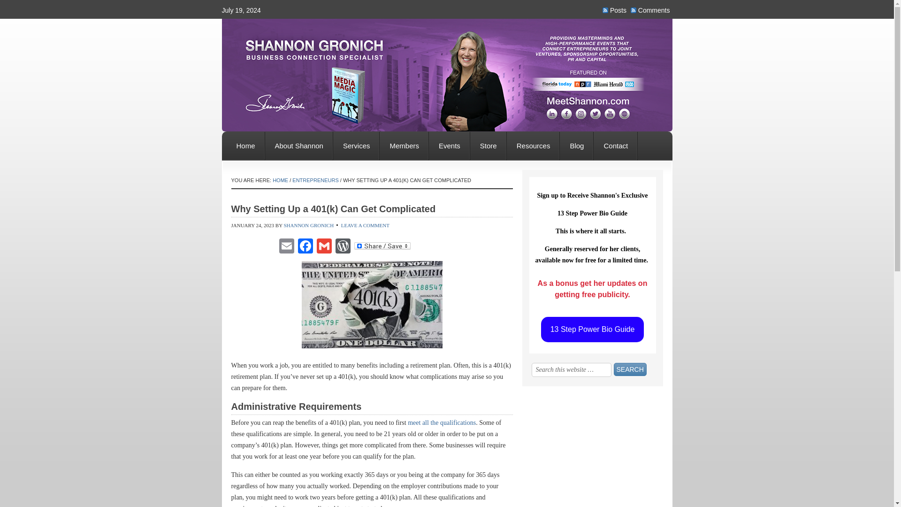  I want to click on Members, so click(404, 146).